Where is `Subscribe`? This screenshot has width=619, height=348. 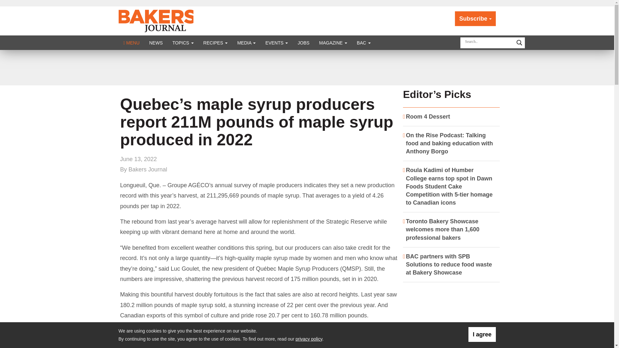 Subscribe is located at coordinates (475, 19).